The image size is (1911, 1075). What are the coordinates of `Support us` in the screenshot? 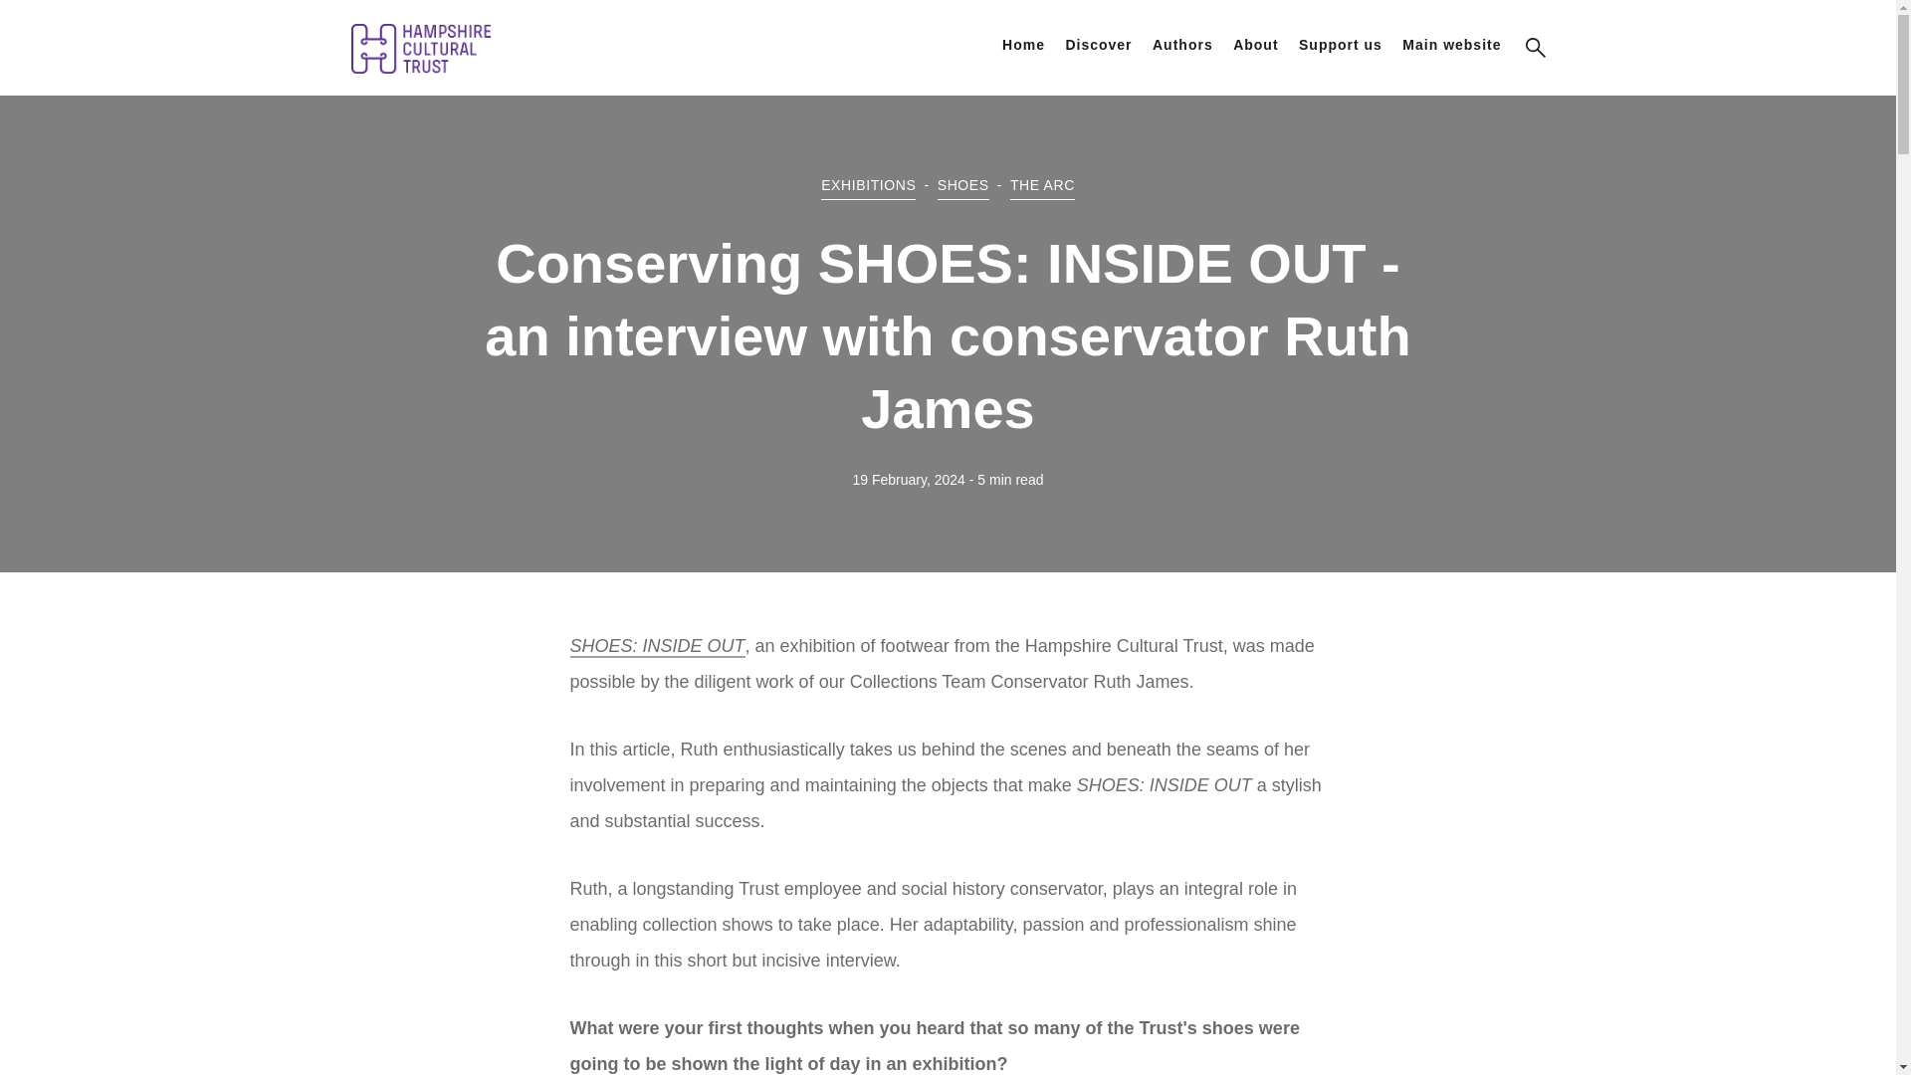 It's located at (1340, 44).